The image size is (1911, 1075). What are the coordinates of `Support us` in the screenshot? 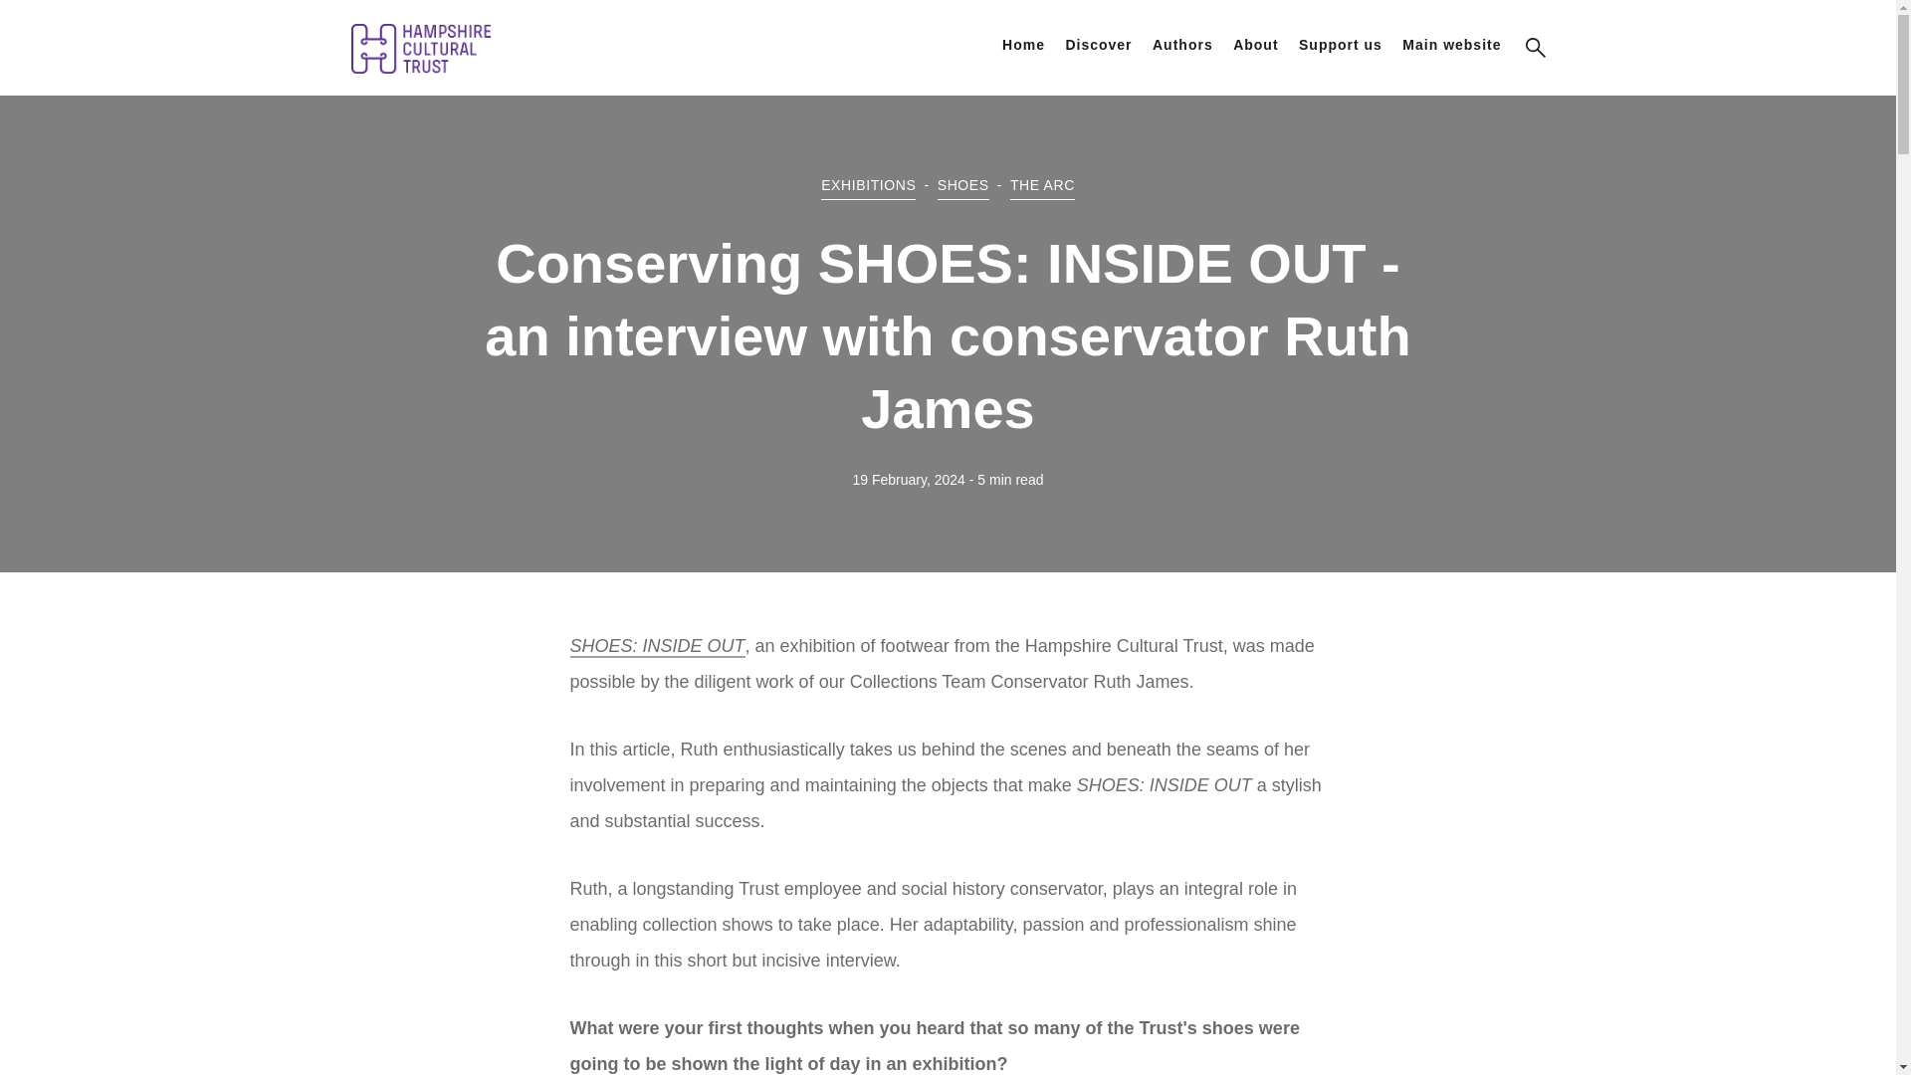 It's located at (1340, 44).